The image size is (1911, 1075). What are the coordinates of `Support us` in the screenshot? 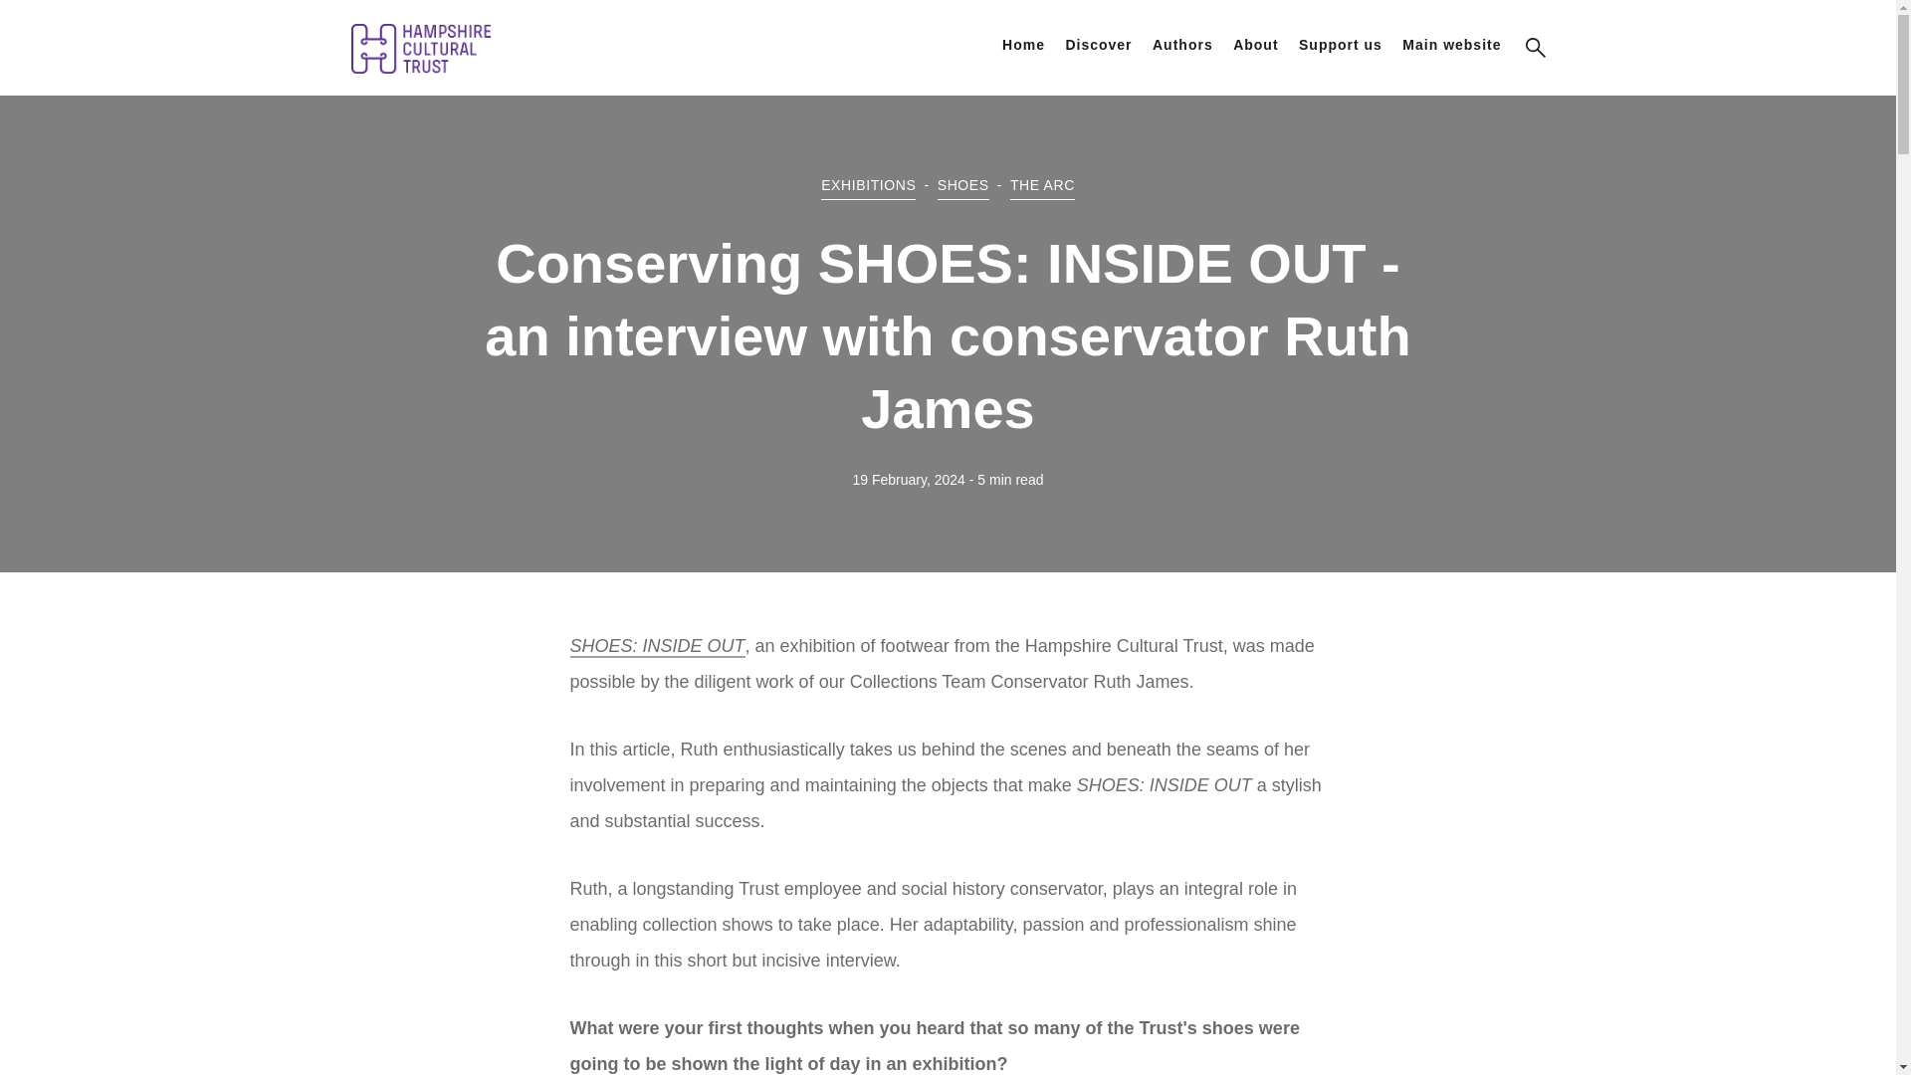 It's located at (1340, 44).